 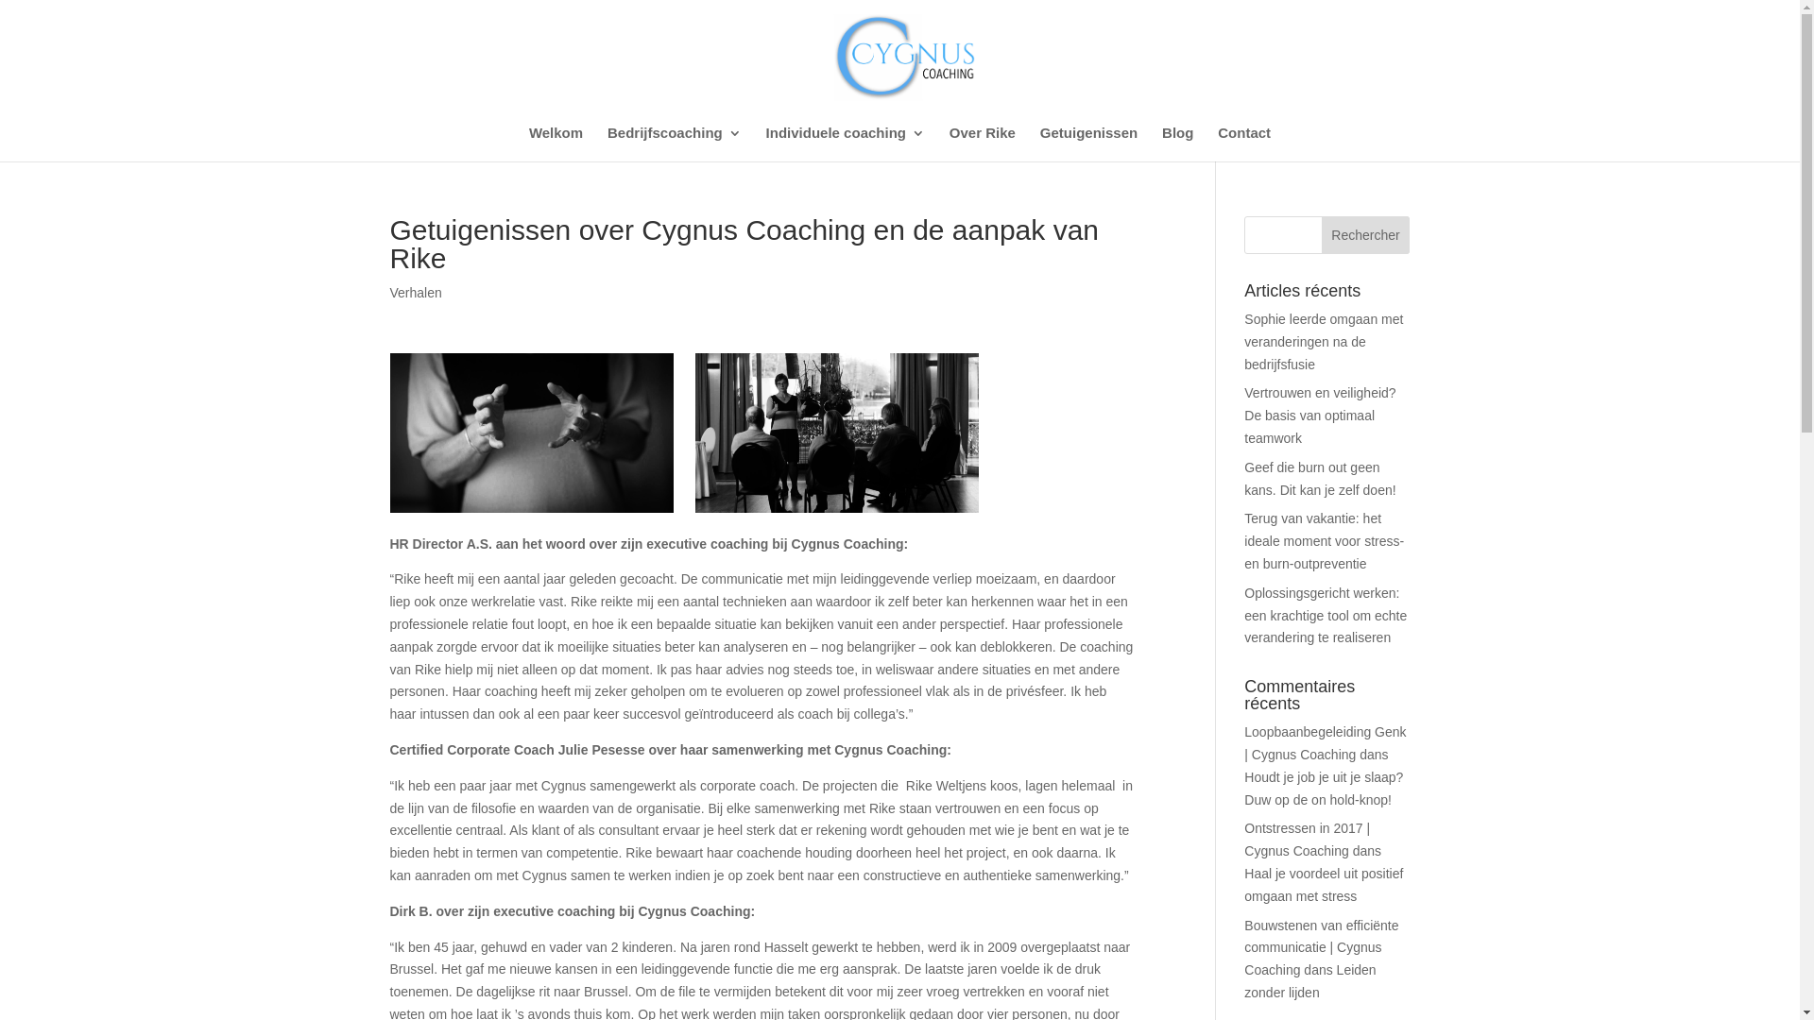 What do you see at coordinates (1325, 743) in the screenshot?
I see `Loopbaanbegeleiding Genk | Cygnus Coaching` at bounding box center [1325, 743].